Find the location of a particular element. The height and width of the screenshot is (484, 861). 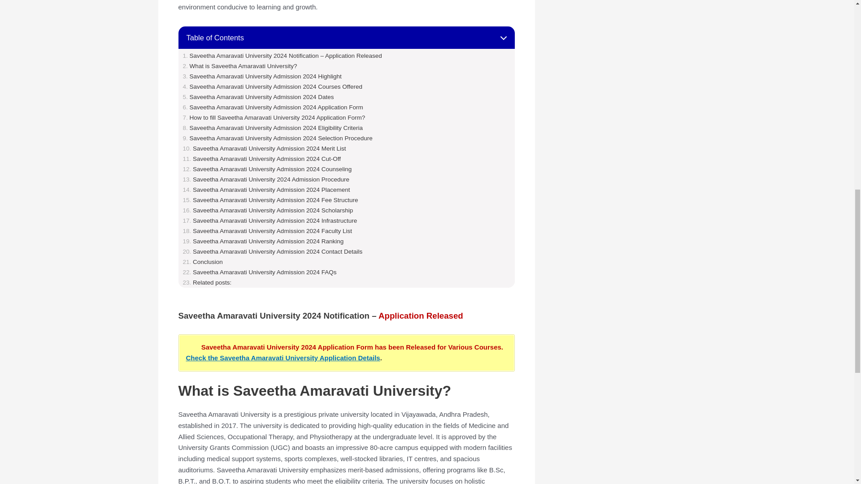

What is Saveetha Amaravati University? is located at coordinates (239, 66).